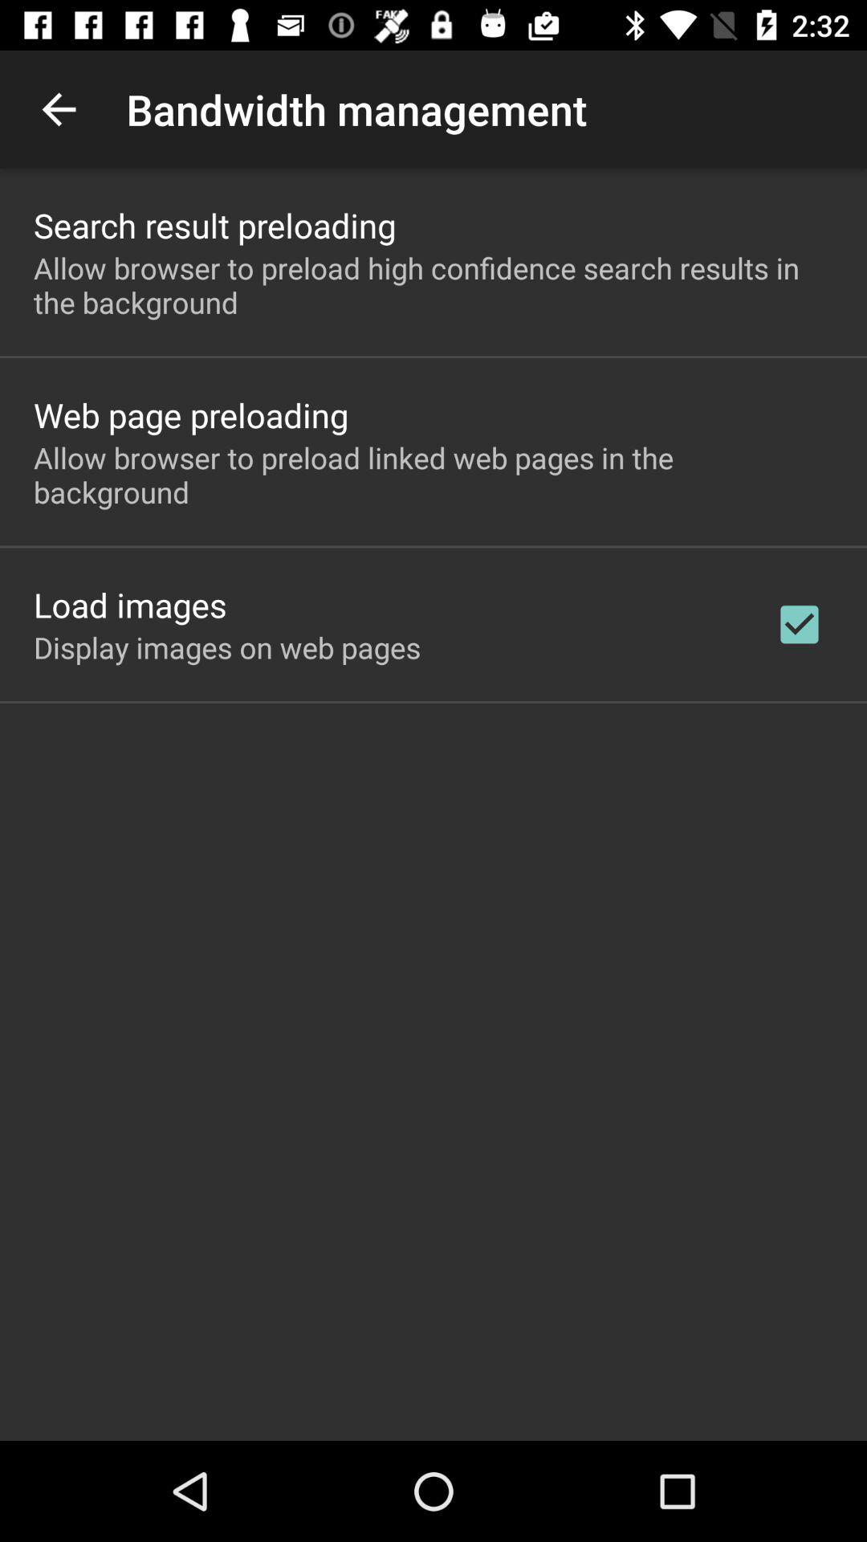 The width and height of the screenshot is (867, 1542). I want to click on scroll to search result preloading icon, so click(215, 225).